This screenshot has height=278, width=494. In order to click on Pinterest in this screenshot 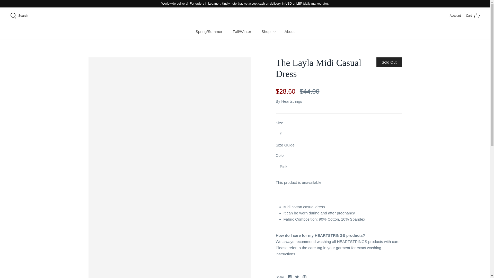, I will do `click(304, 276)`.